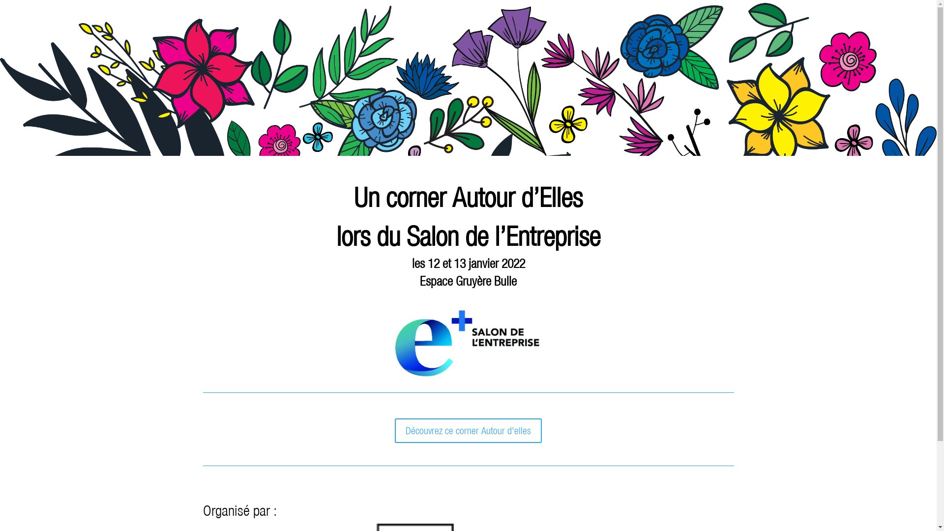  I want to click on E+_logoRVB, so click(468, 343).